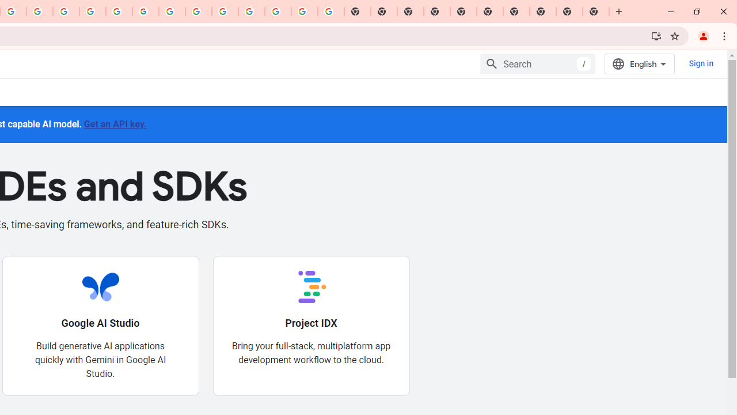  I want to click on New Tab, so click(437, 12).